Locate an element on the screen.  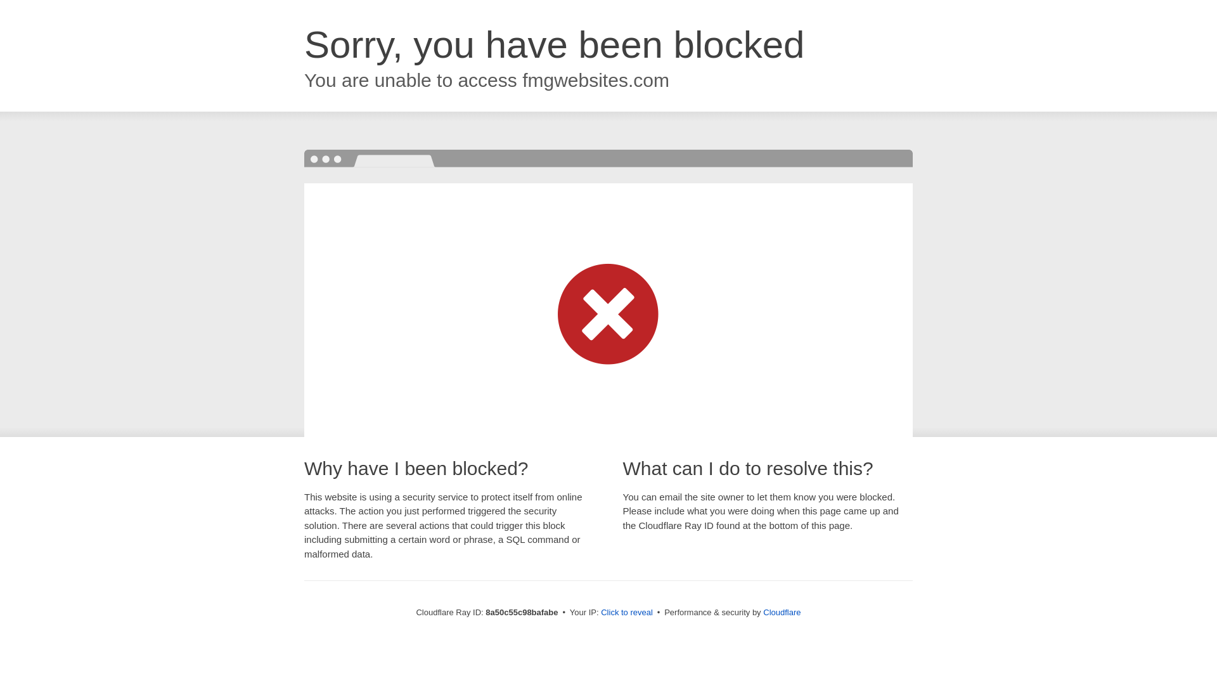
Click to reveal is located at coordinates (626, 613).